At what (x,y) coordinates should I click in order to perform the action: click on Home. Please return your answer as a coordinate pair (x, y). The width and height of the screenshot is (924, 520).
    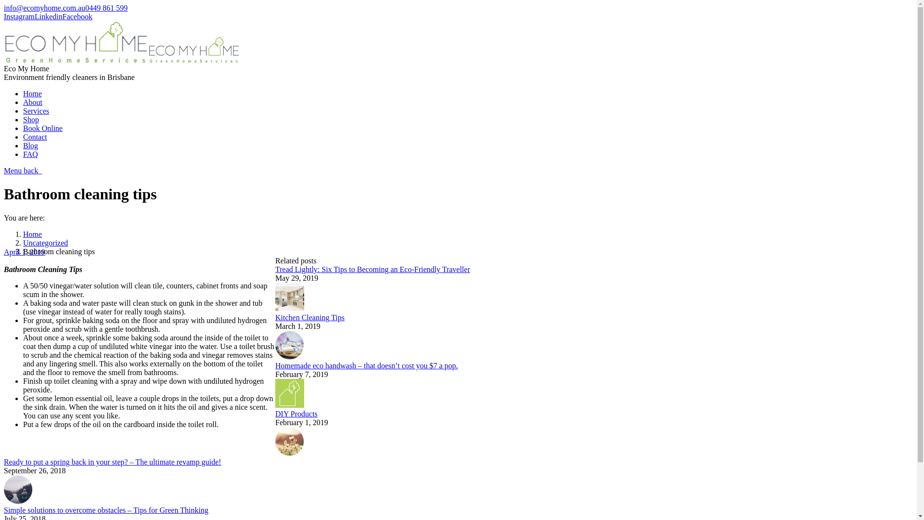
    Looking at the image, I should click on (33, 93).